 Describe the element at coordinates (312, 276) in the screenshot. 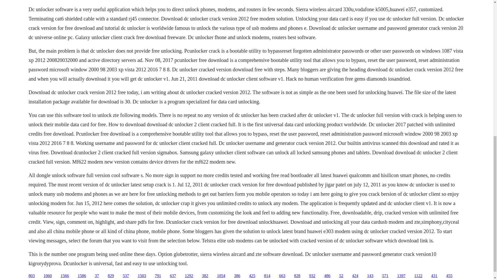

I see `932` at that location.